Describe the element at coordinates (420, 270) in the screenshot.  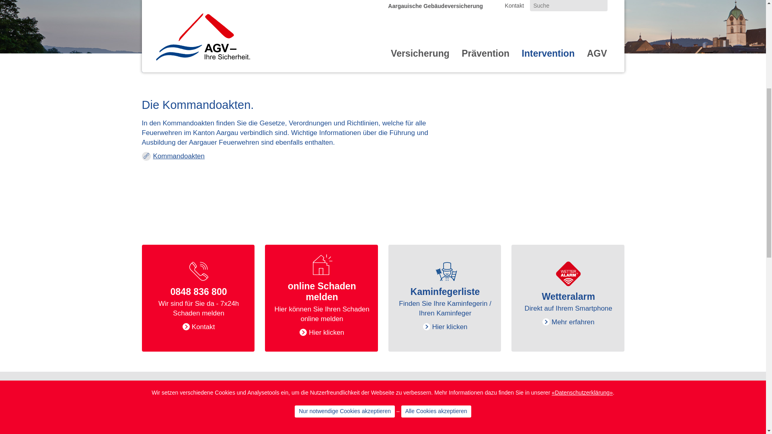
I see `Versicherung` at that location.